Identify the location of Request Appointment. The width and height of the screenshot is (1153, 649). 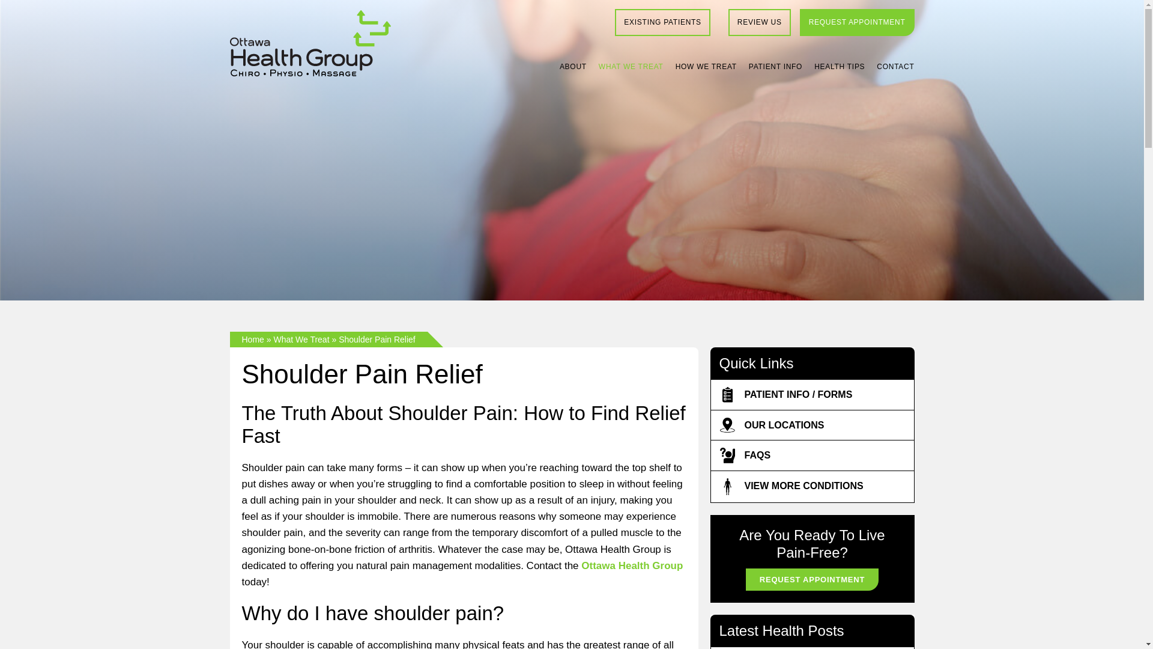
(857, 23).